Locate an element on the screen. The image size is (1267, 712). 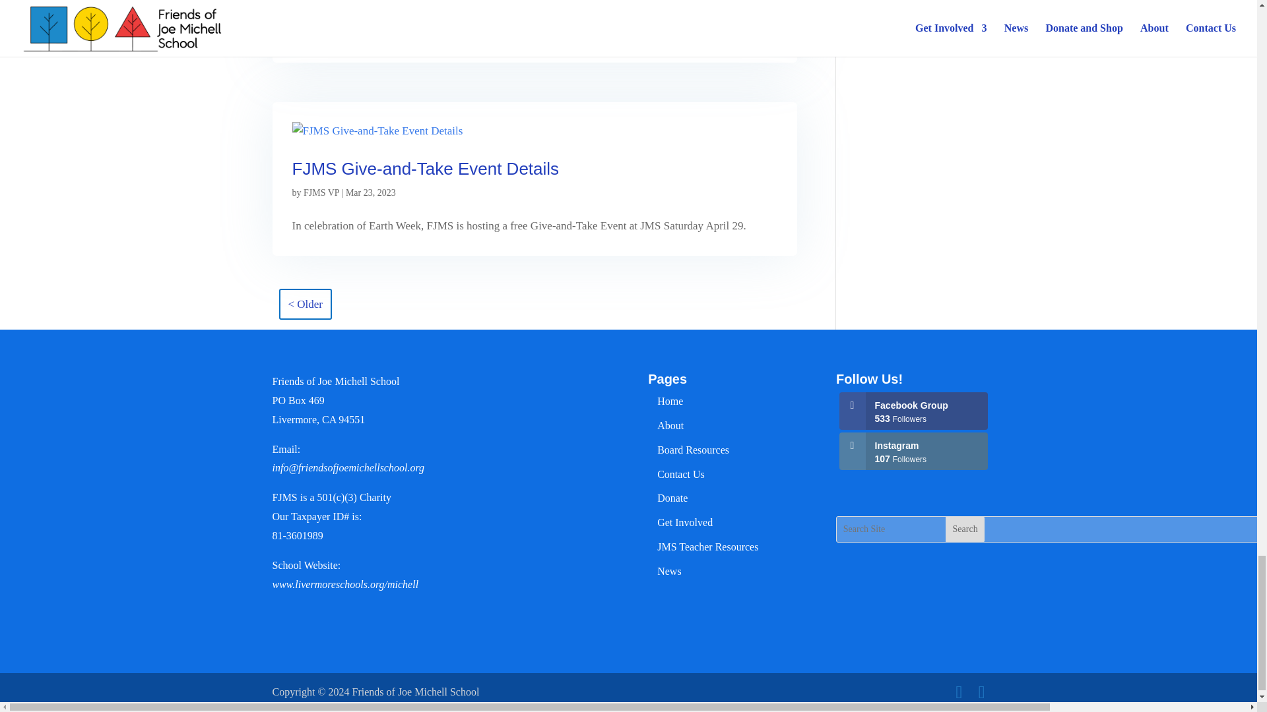
Posts by FJMS VP is located at coordinates (321, 193).